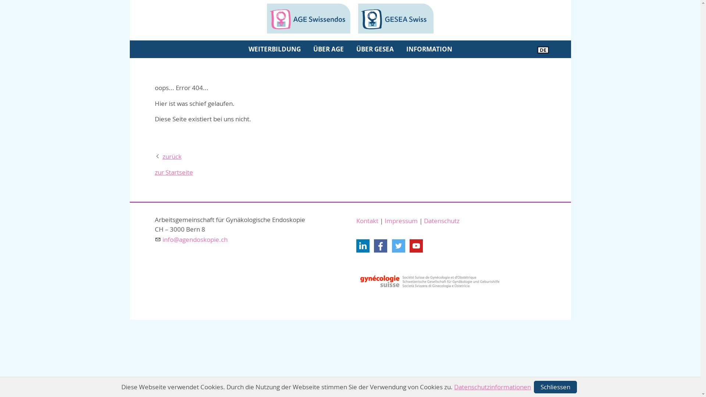  I want to click on  , so click(399, 246).